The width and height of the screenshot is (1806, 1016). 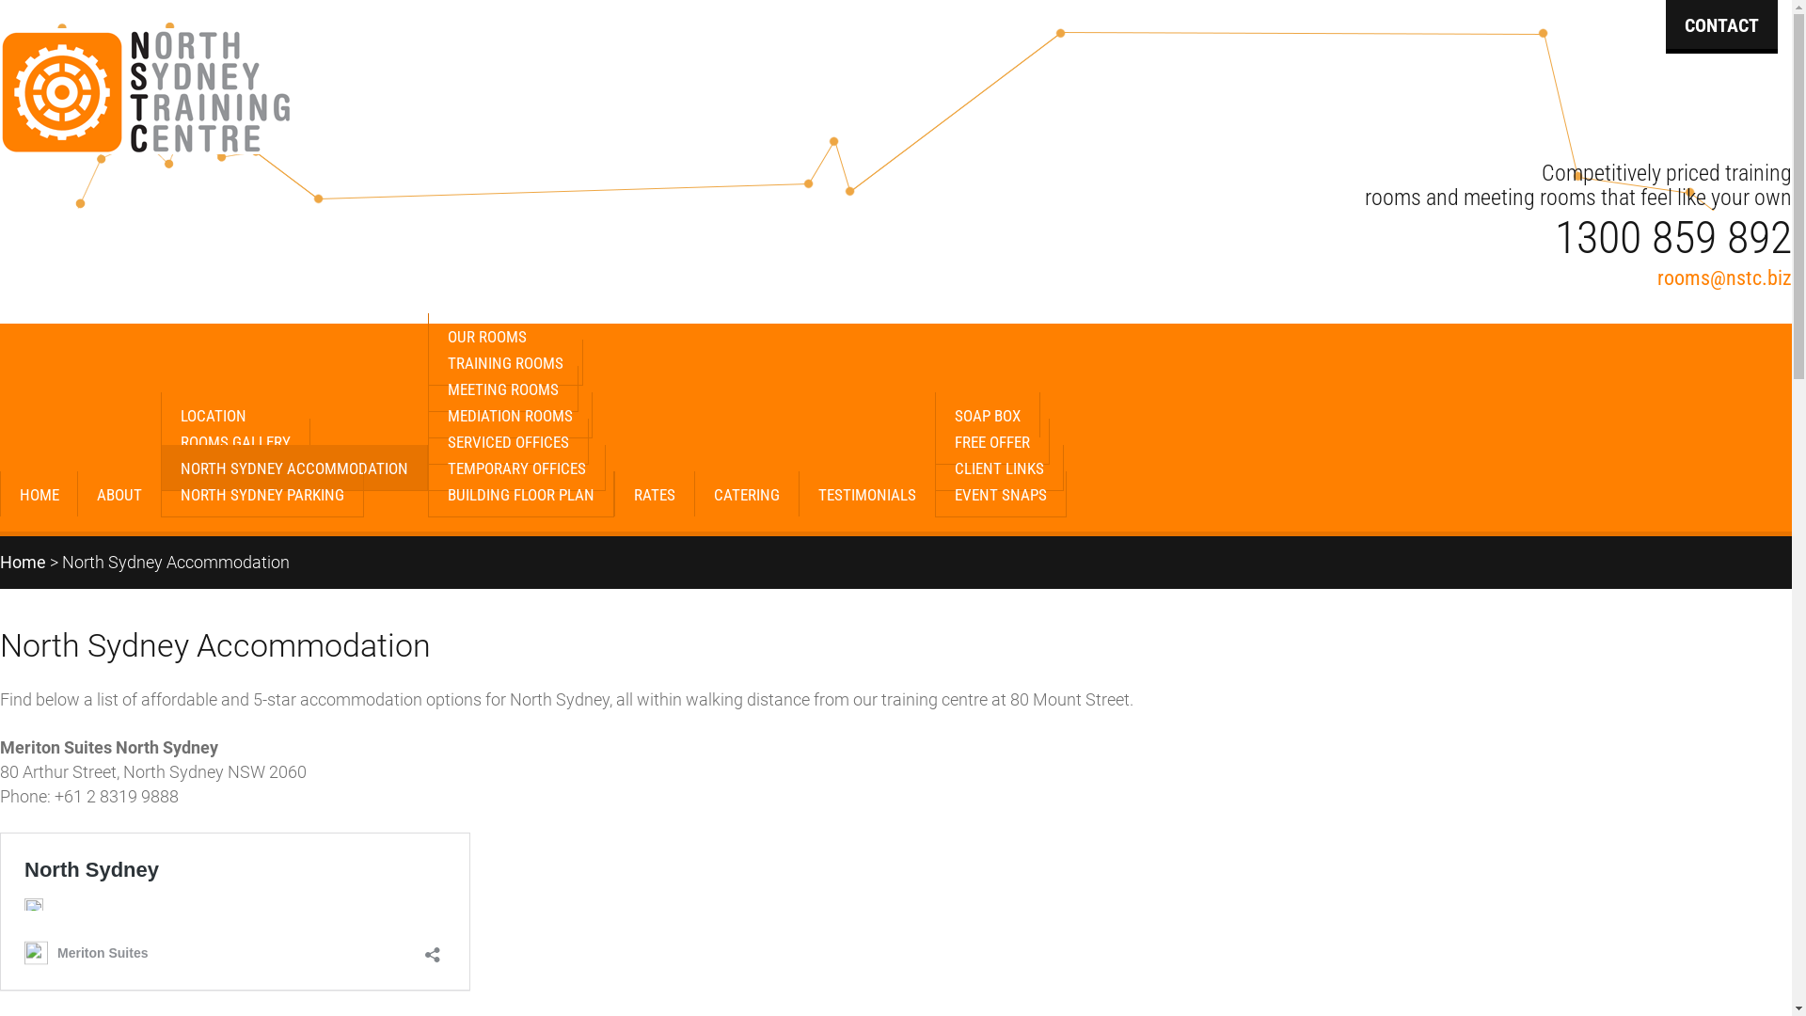 What do you see at coordinates (40, 494) in the screenshot?
I see `HOME` at bounding box center [40, 494].